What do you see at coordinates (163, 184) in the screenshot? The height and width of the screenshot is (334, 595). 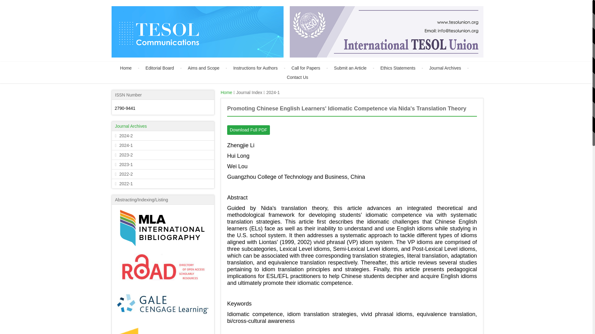 I see `2022-1` at bounding box center [163, 184].